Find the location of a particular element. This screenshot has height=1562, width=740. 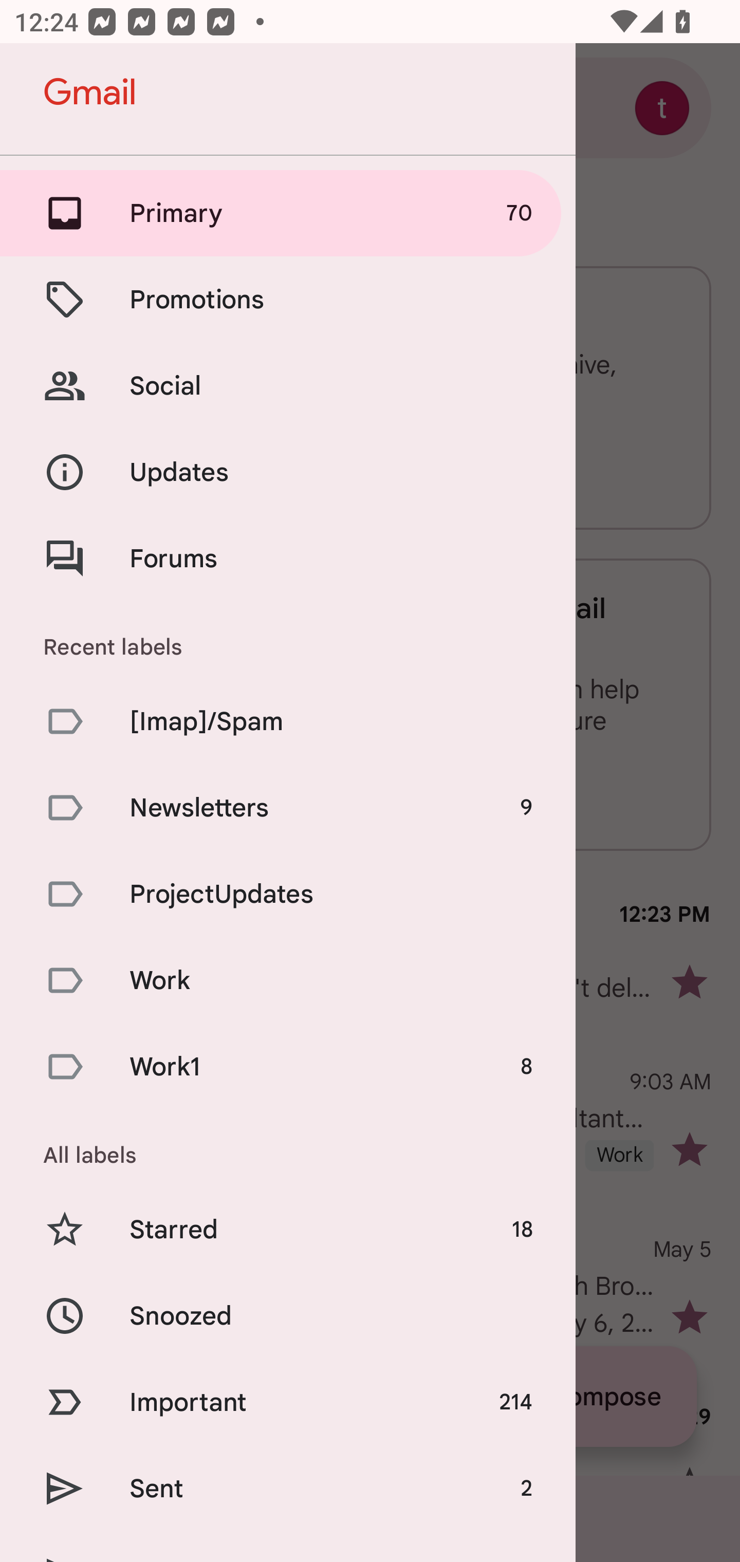

Social is located at coordinates (288, 385).